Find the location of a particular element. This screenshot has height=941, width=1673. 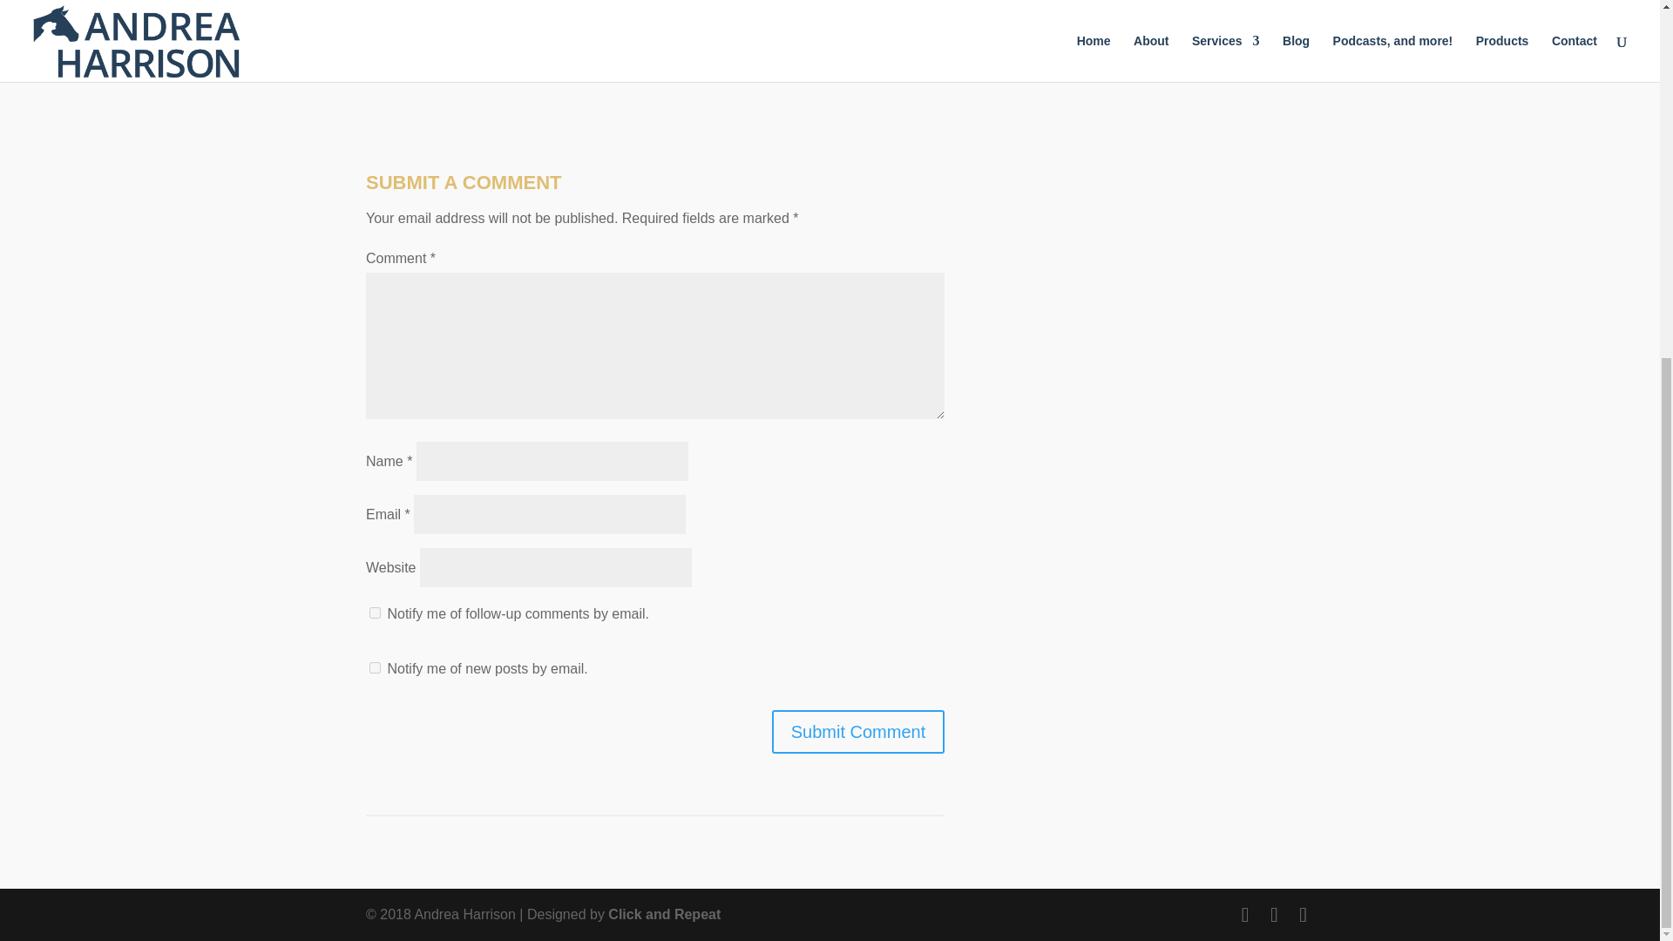

Submit Comment is located at coordinates (857, 732).